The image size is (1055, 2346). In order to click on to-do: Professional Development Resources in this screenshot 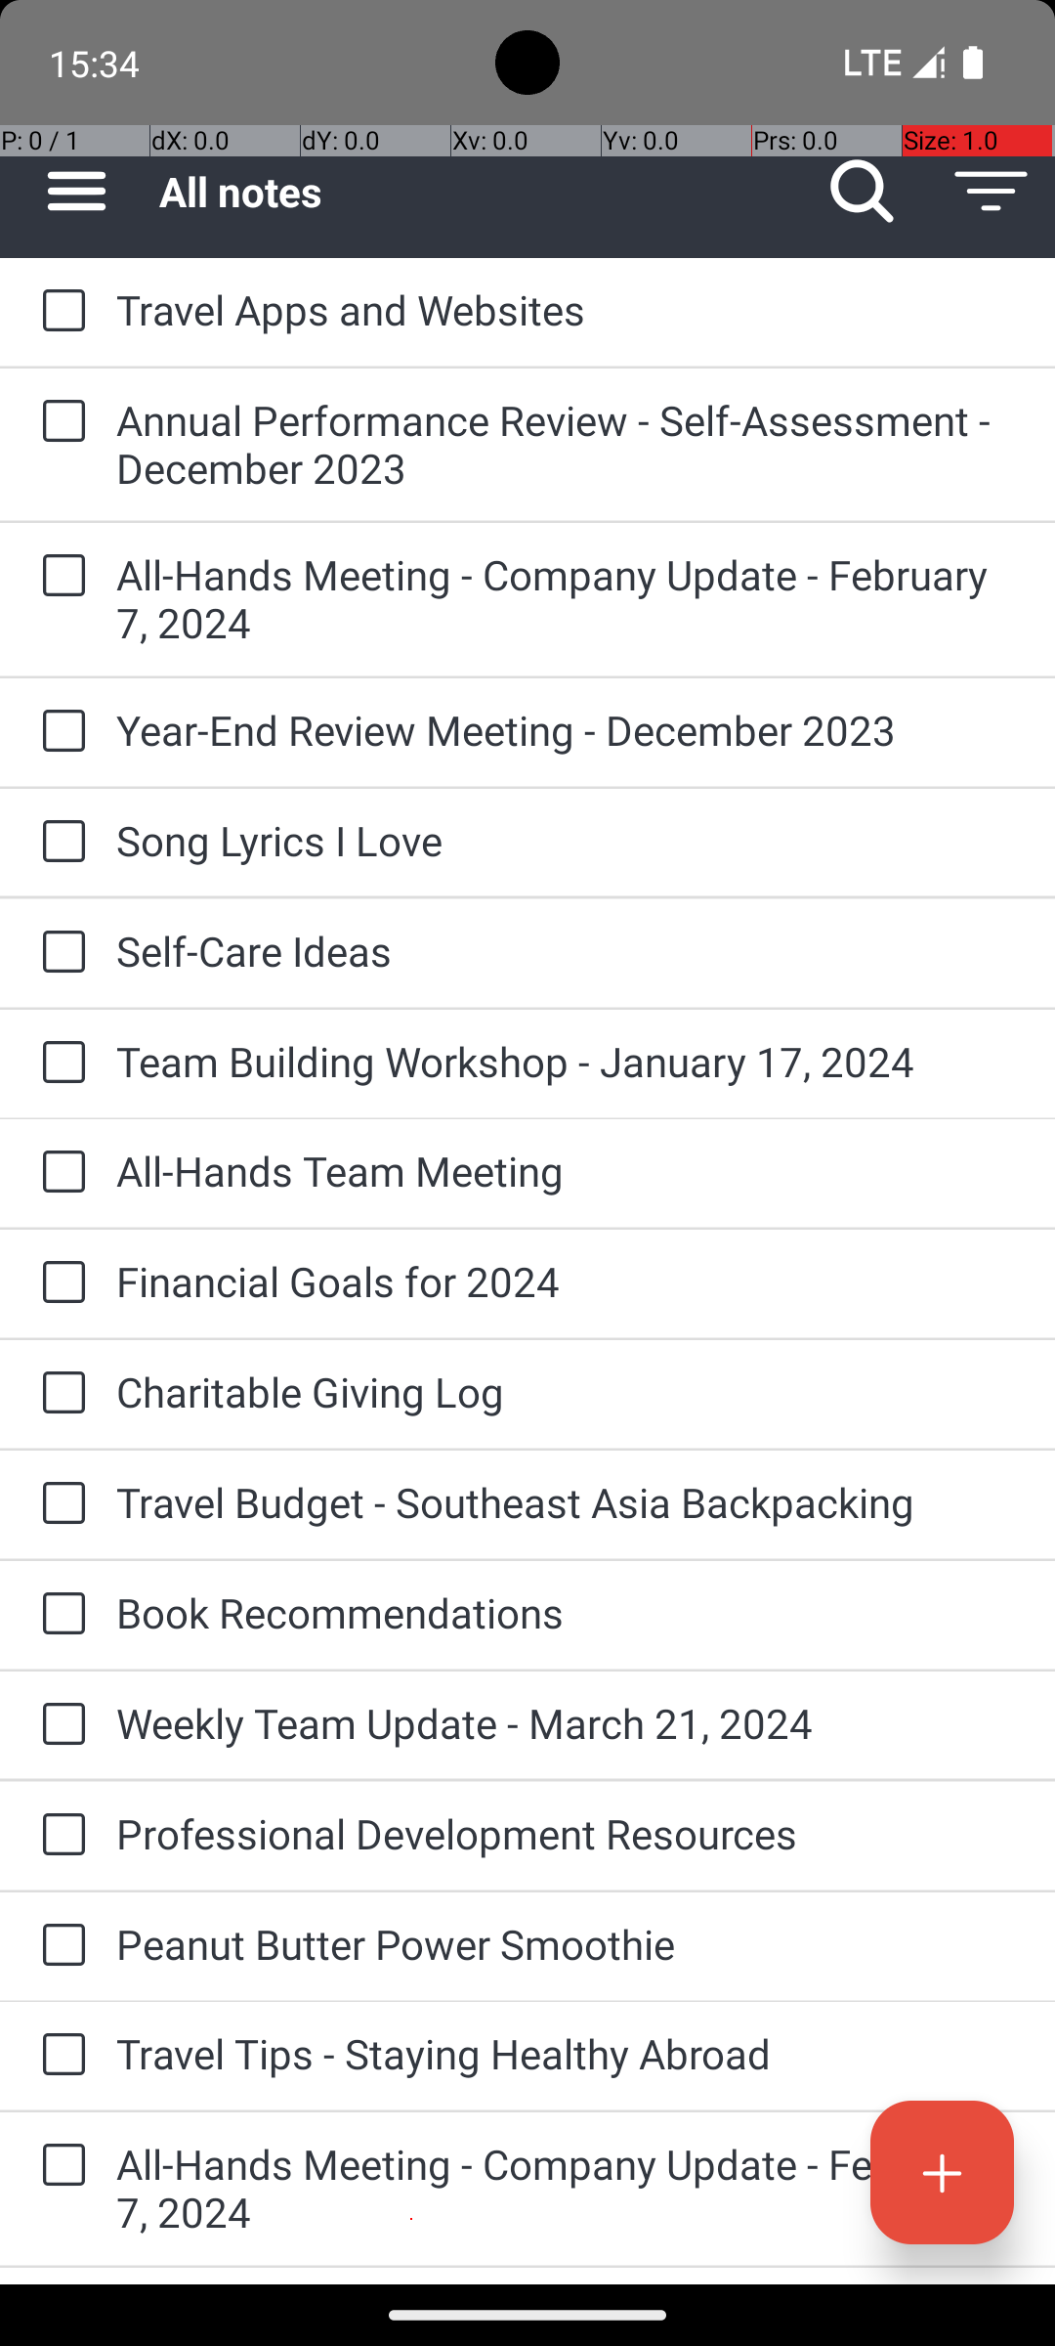, I will do `click(59, 1836)`.